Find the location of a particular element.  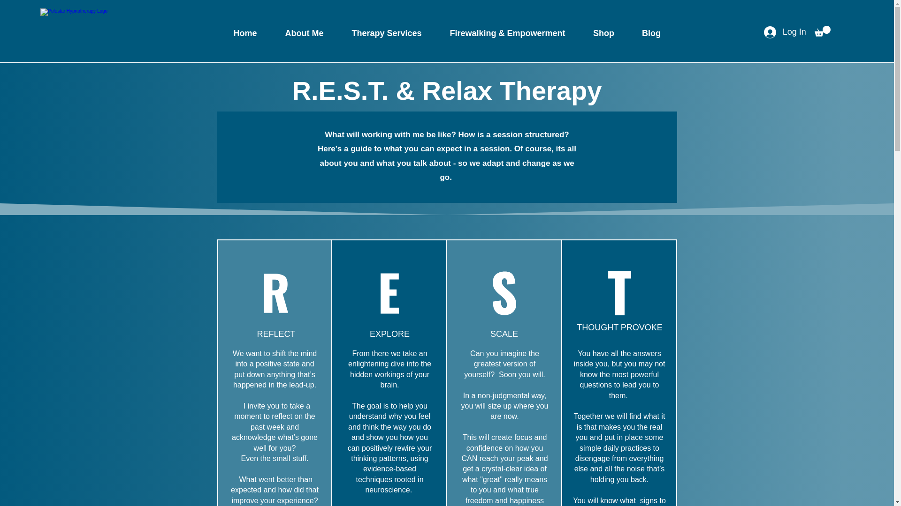

About Me is located at coordinates (304, 33).